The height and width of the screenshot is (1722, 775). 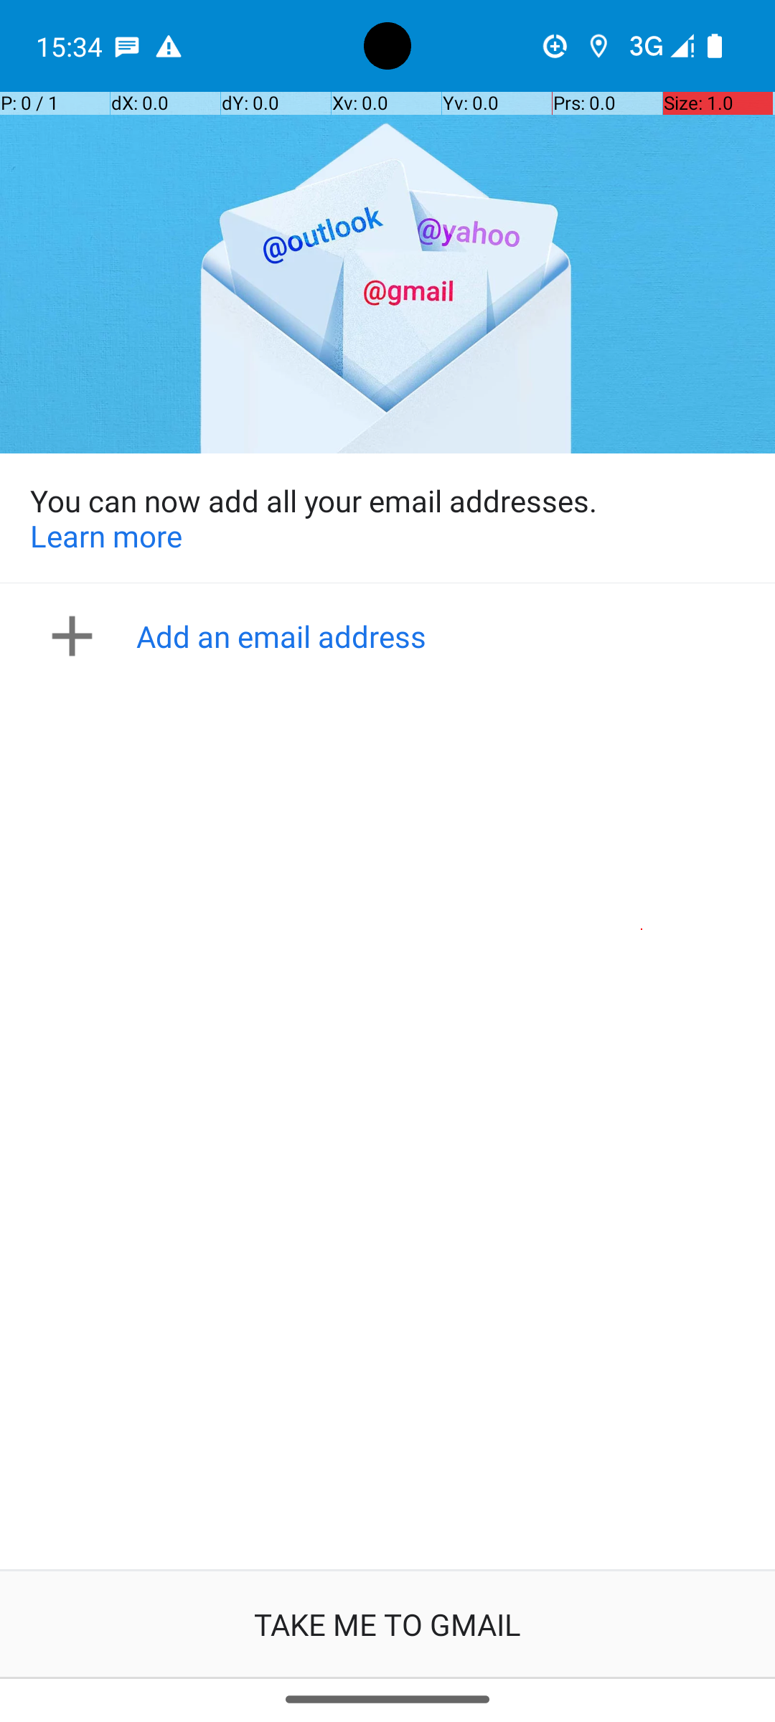 What do you see at coordinates (555, 46) in the screenshot?
I see `Data Saver is on` at bounding box center [555, 46].